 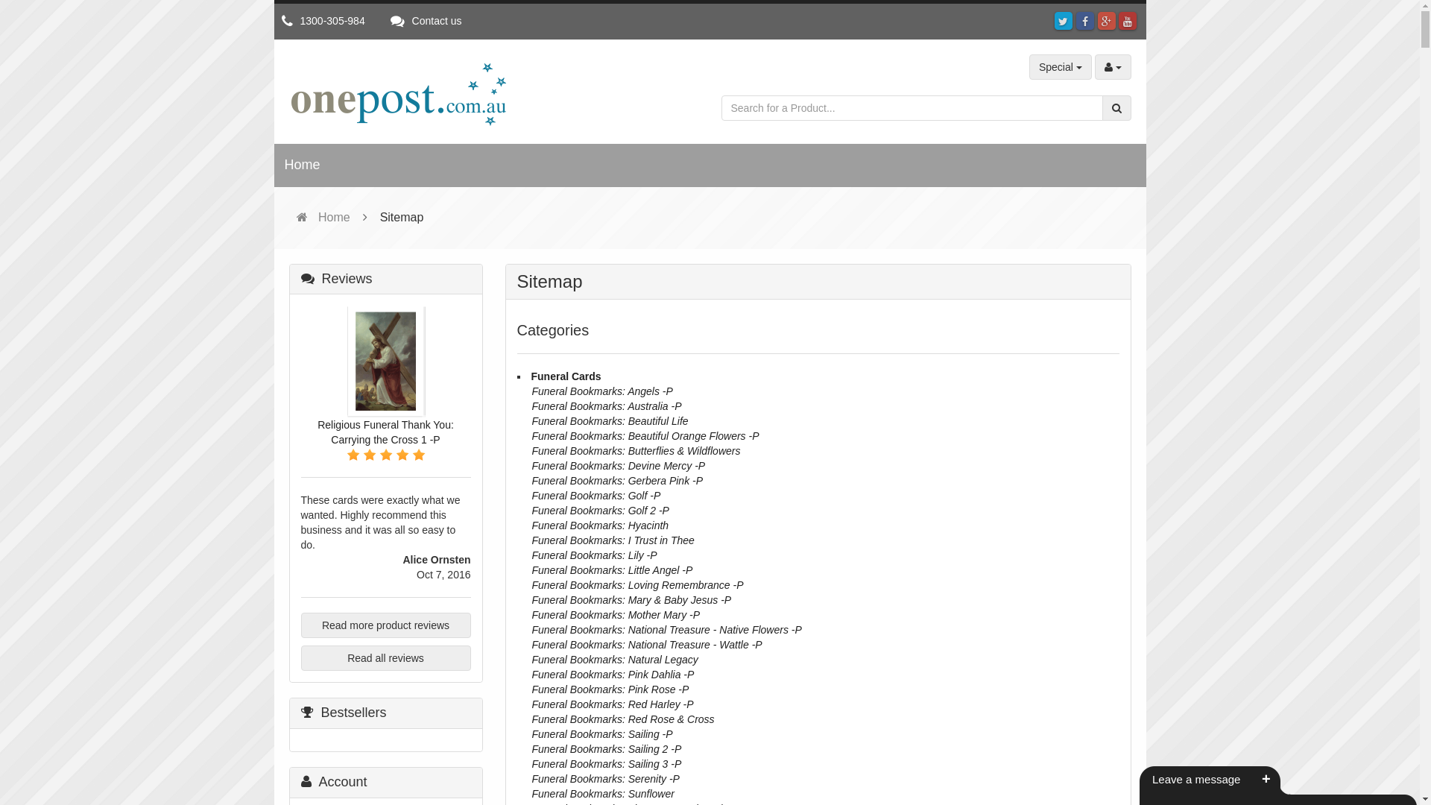 I want to click on Home, so click(x=323, y=218).